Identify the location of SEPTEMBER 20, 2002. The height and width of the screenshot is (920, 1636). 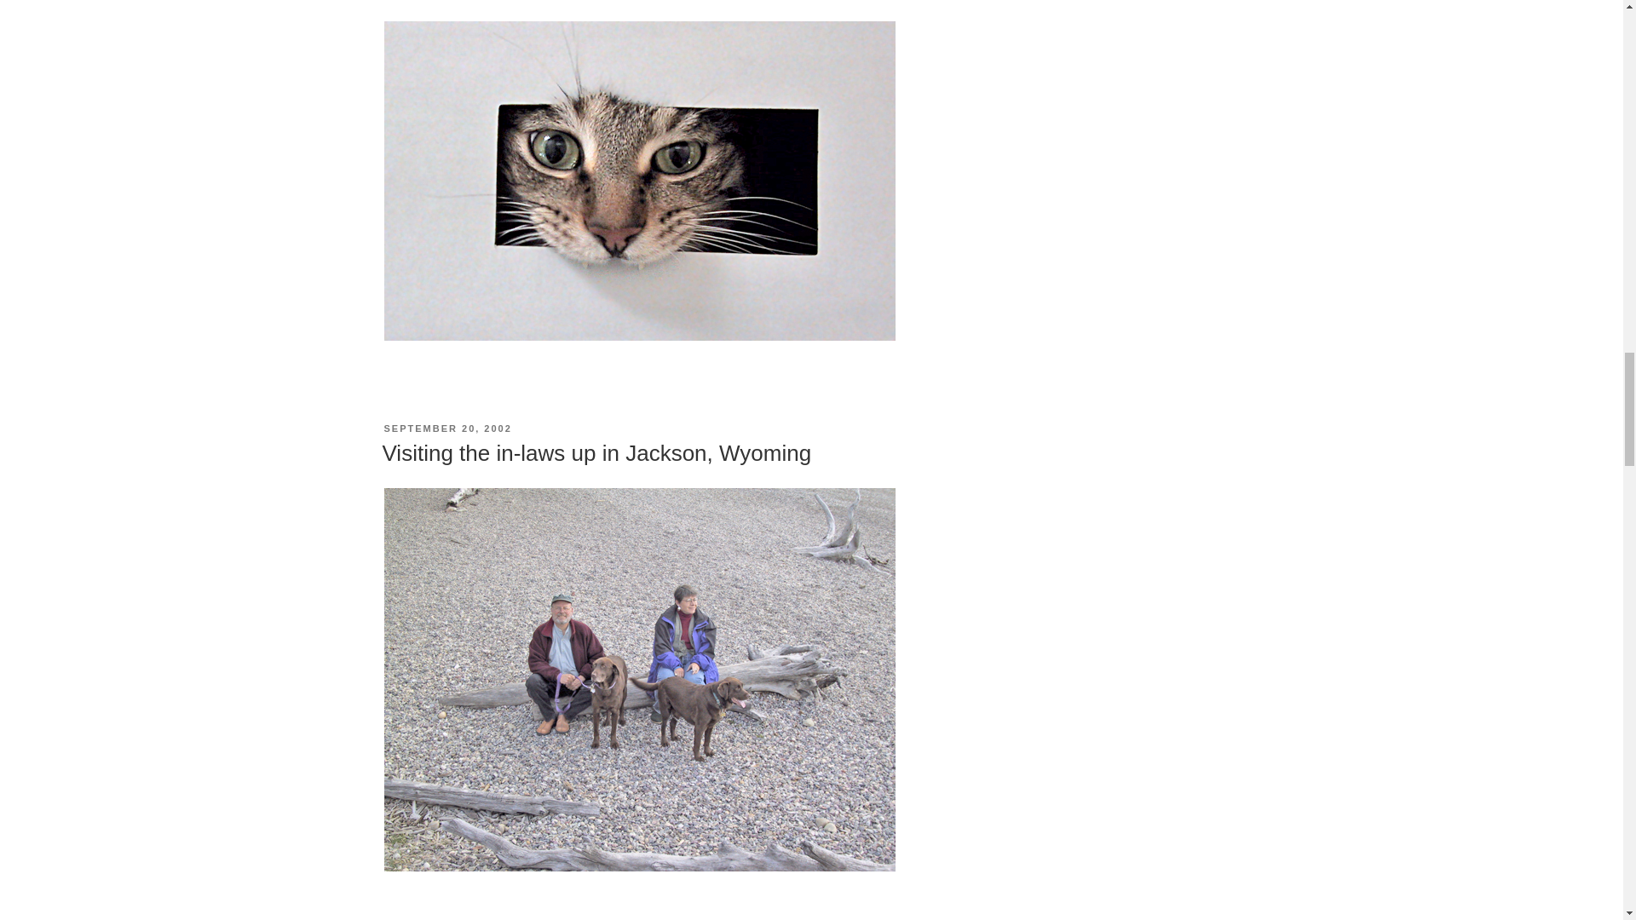
(446, 428).